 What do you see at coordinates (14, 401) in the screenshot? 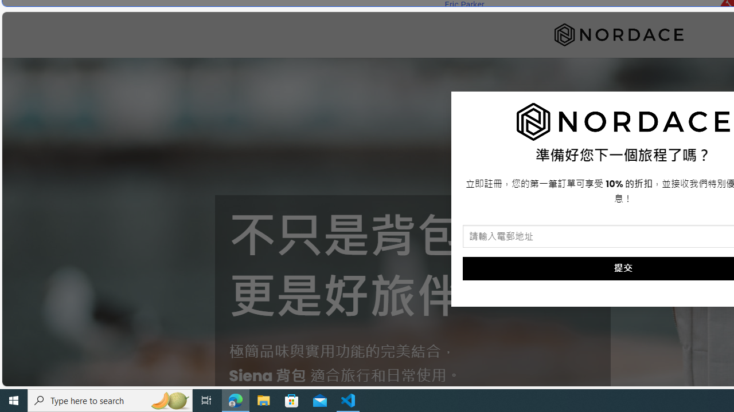
I see `Start` at bounding box center [14, 401].